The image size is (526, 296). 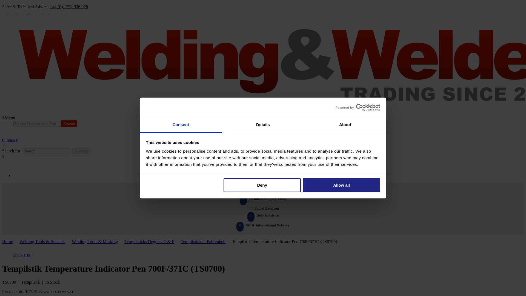 I want to click on Details, so click(x=263, y=125).